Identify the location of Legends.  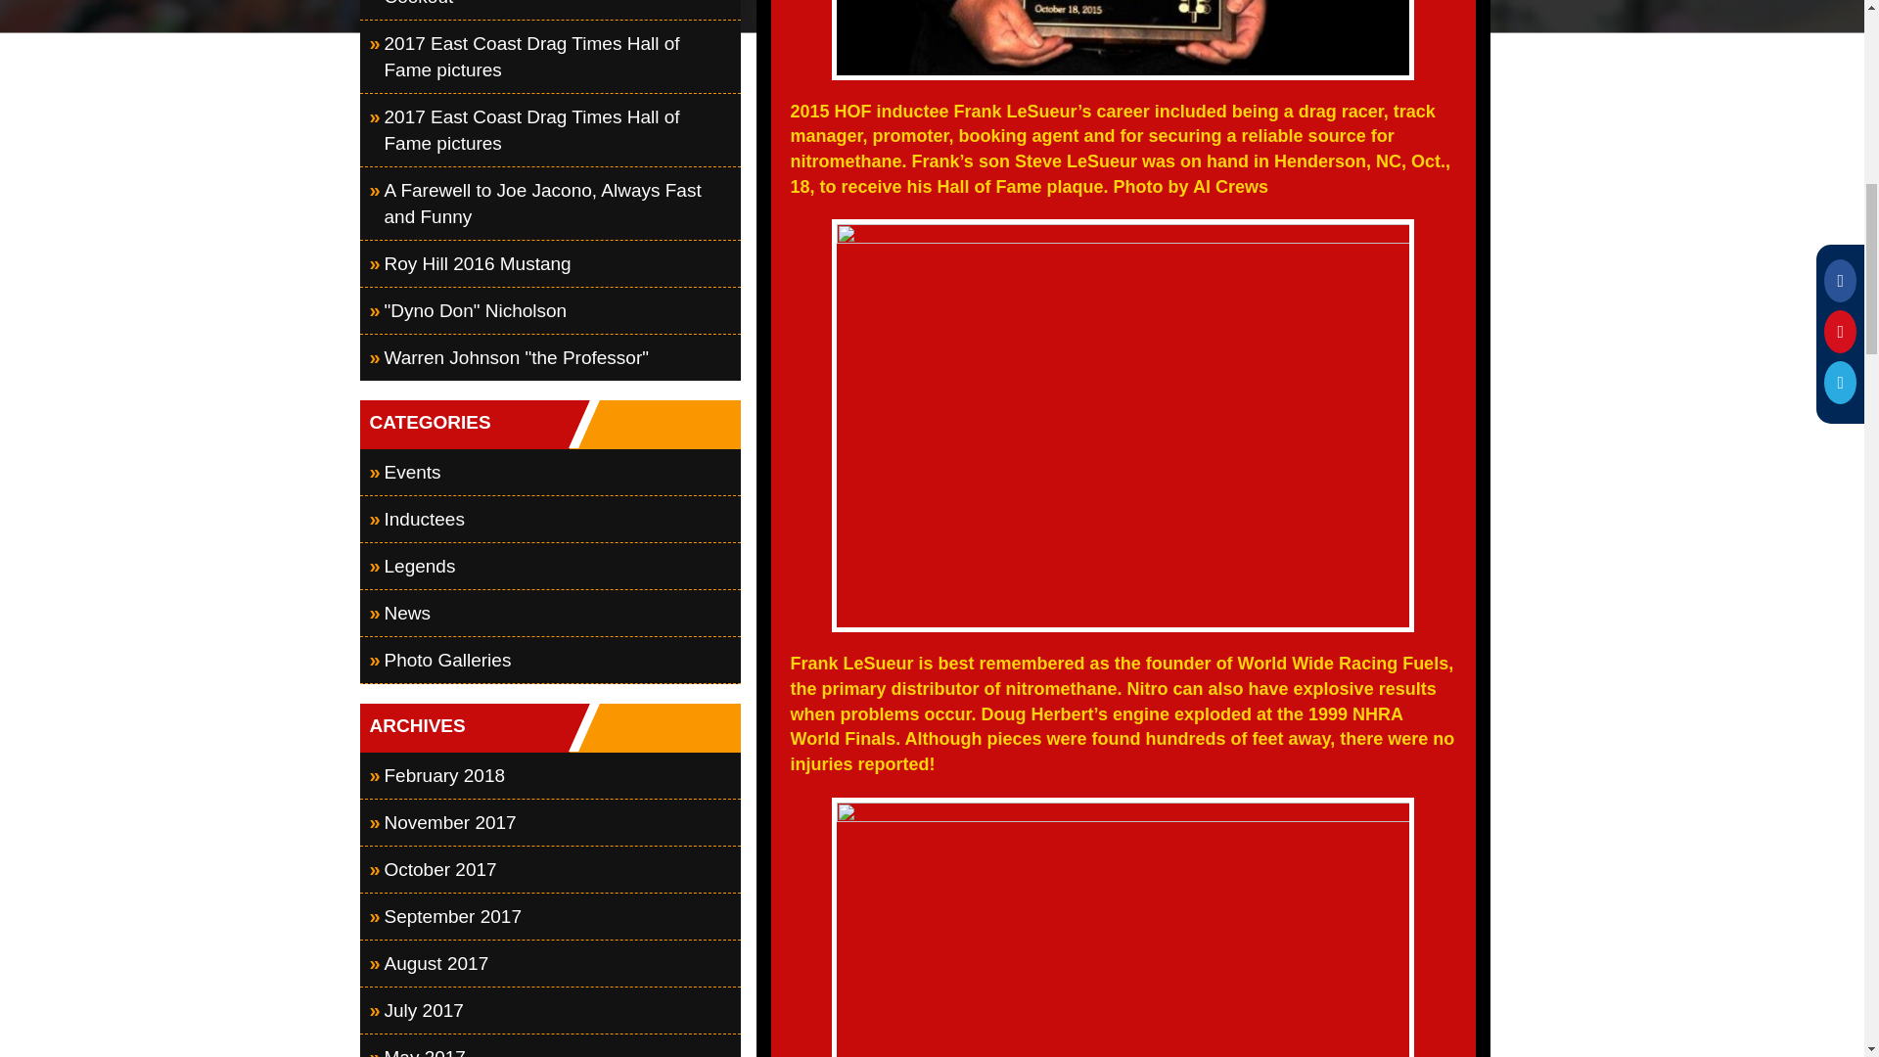
(551, 566).